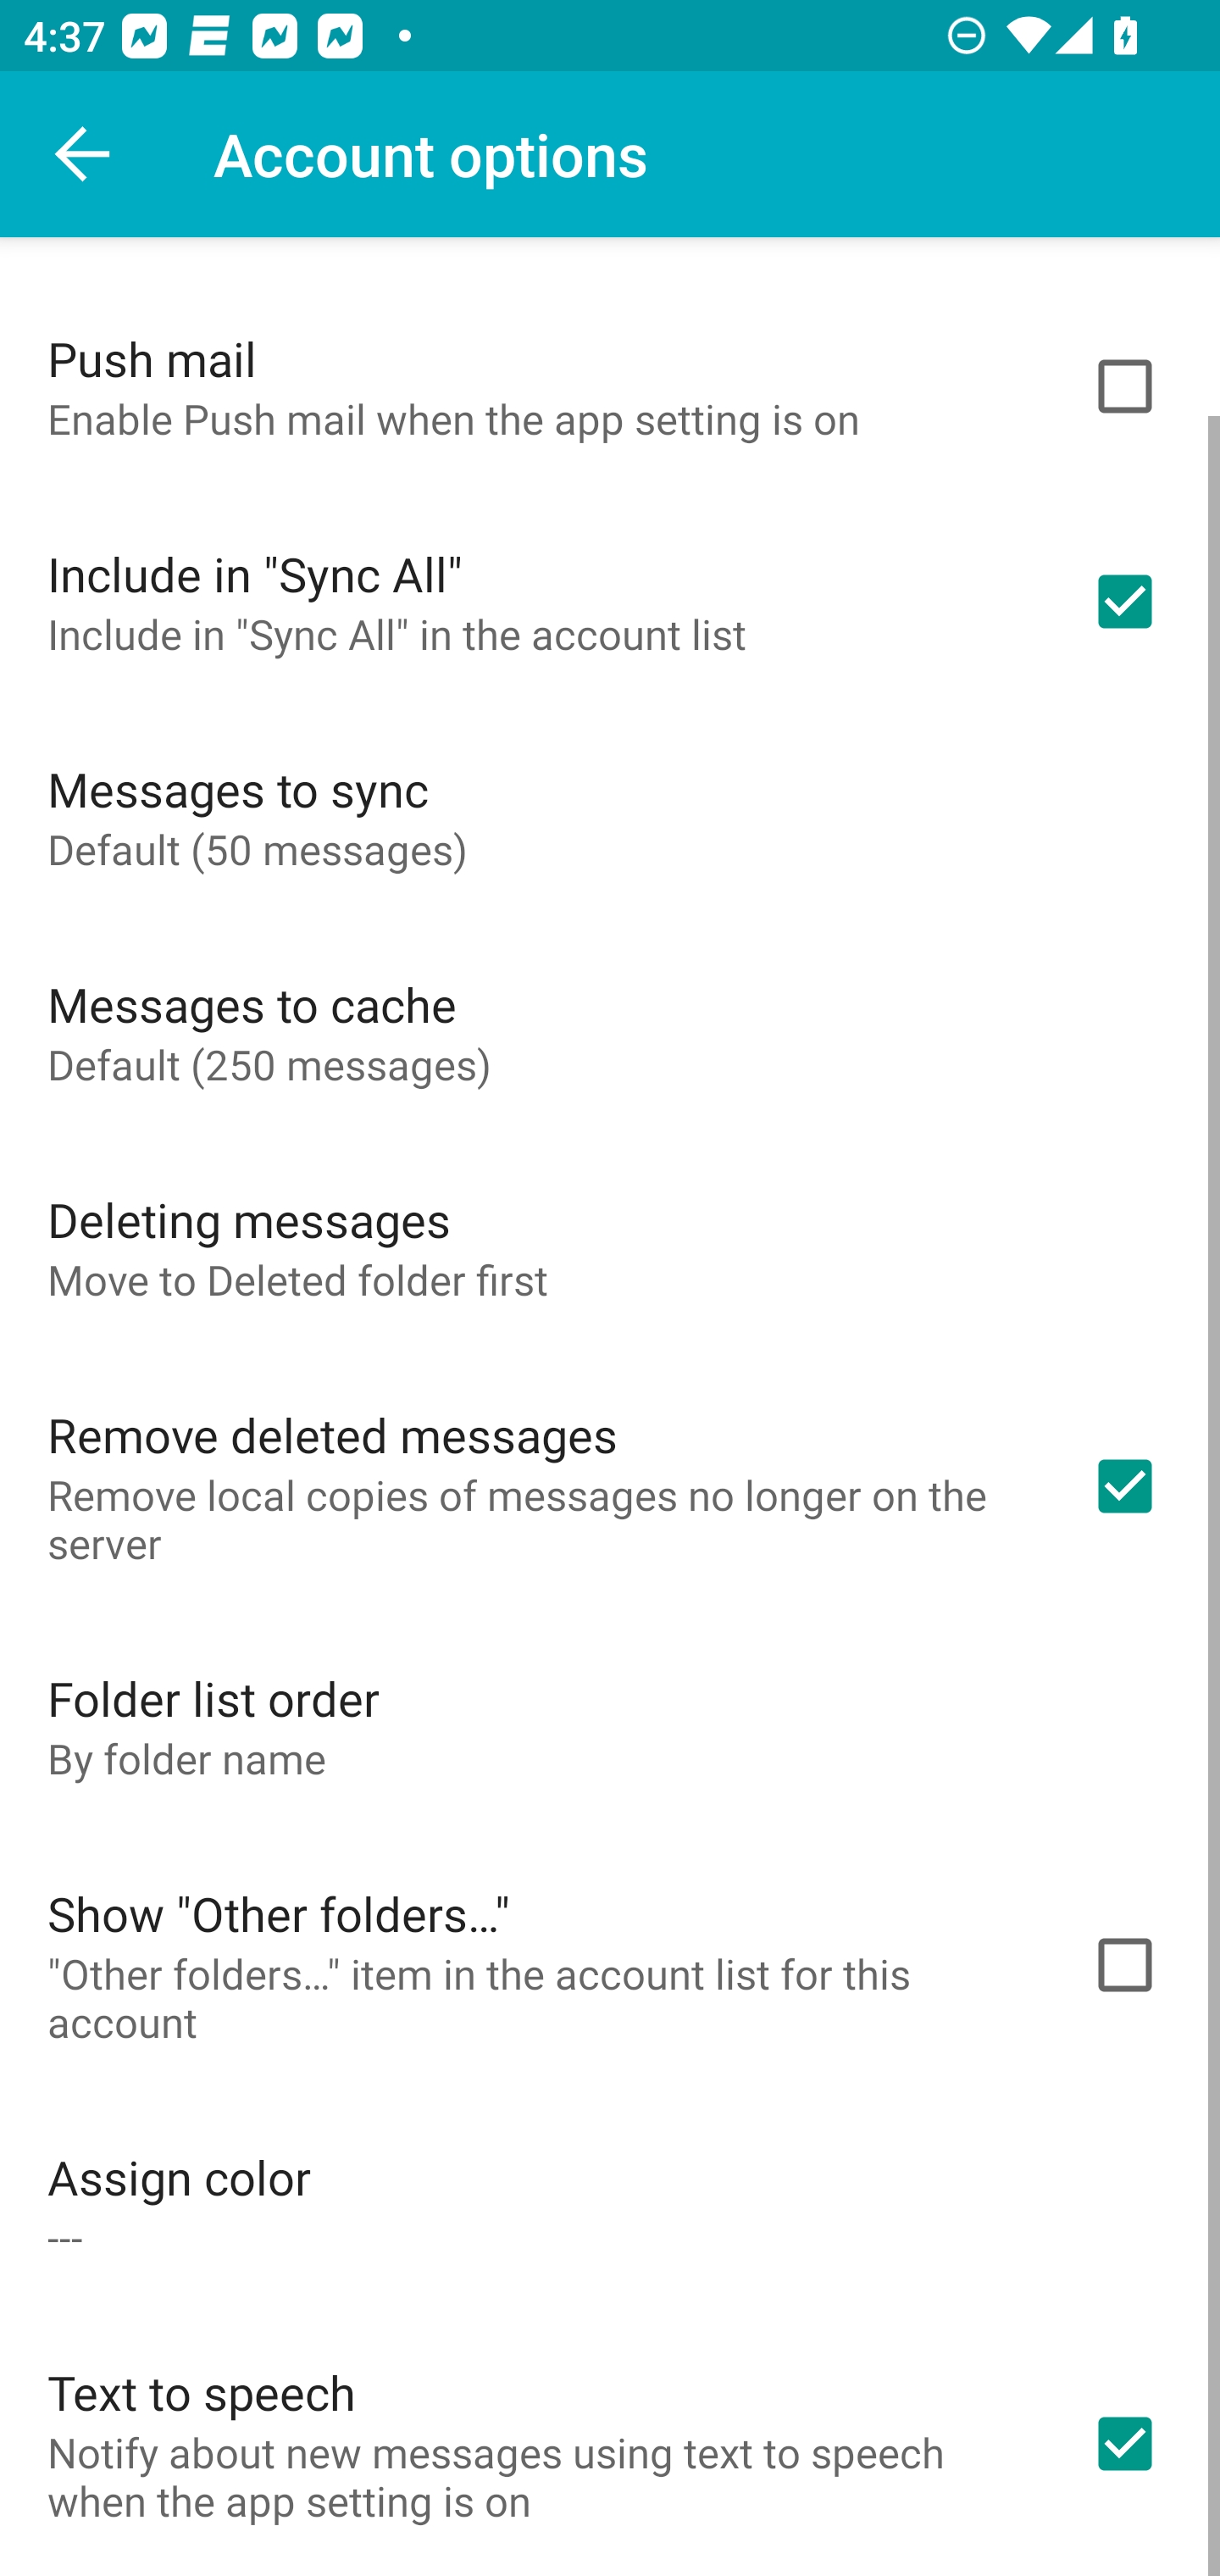 This screenshot has height=2576, width=1220. I want to click on Messages to sync Default (50 messages), so click(610, 817).